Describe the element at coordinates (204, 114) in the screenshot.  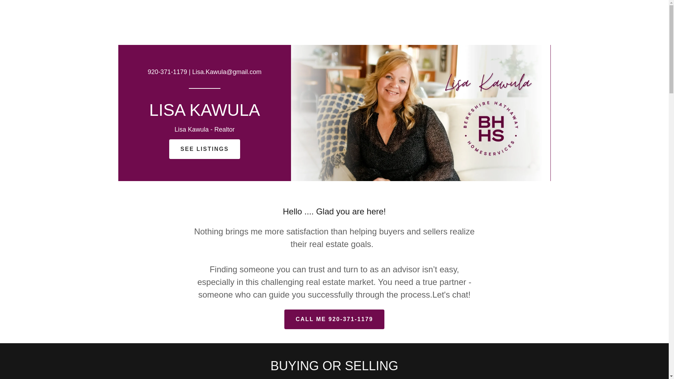
I see `LISA KAWULA` at that location.